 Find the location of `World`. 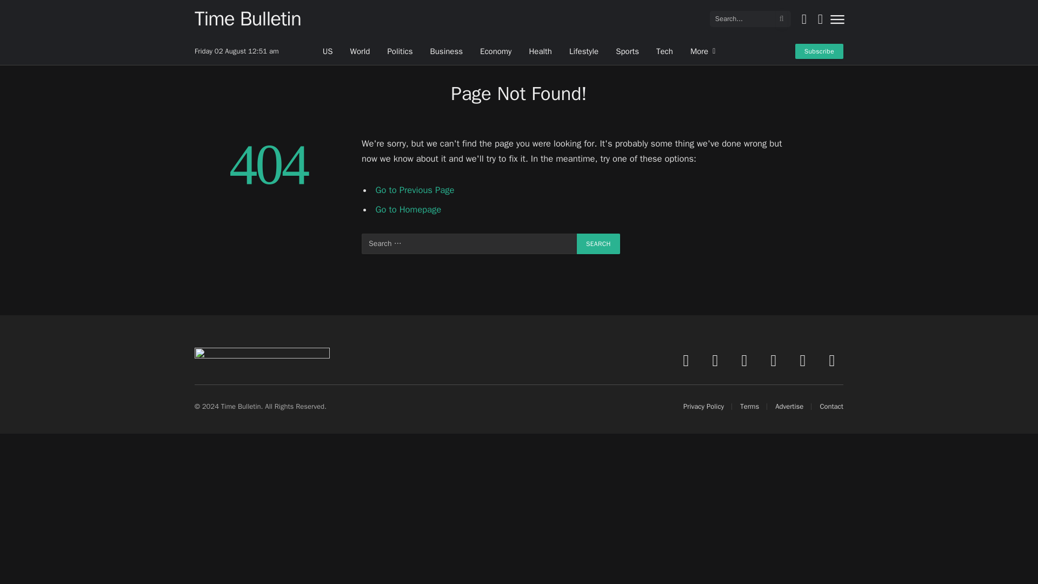

World is located at coordinates (360, 51).